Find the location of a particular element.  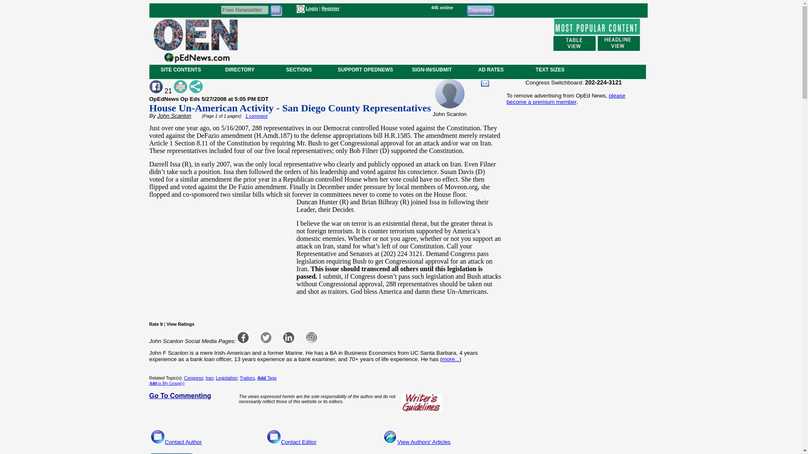

Legislation is located at coordinates (226, 378).